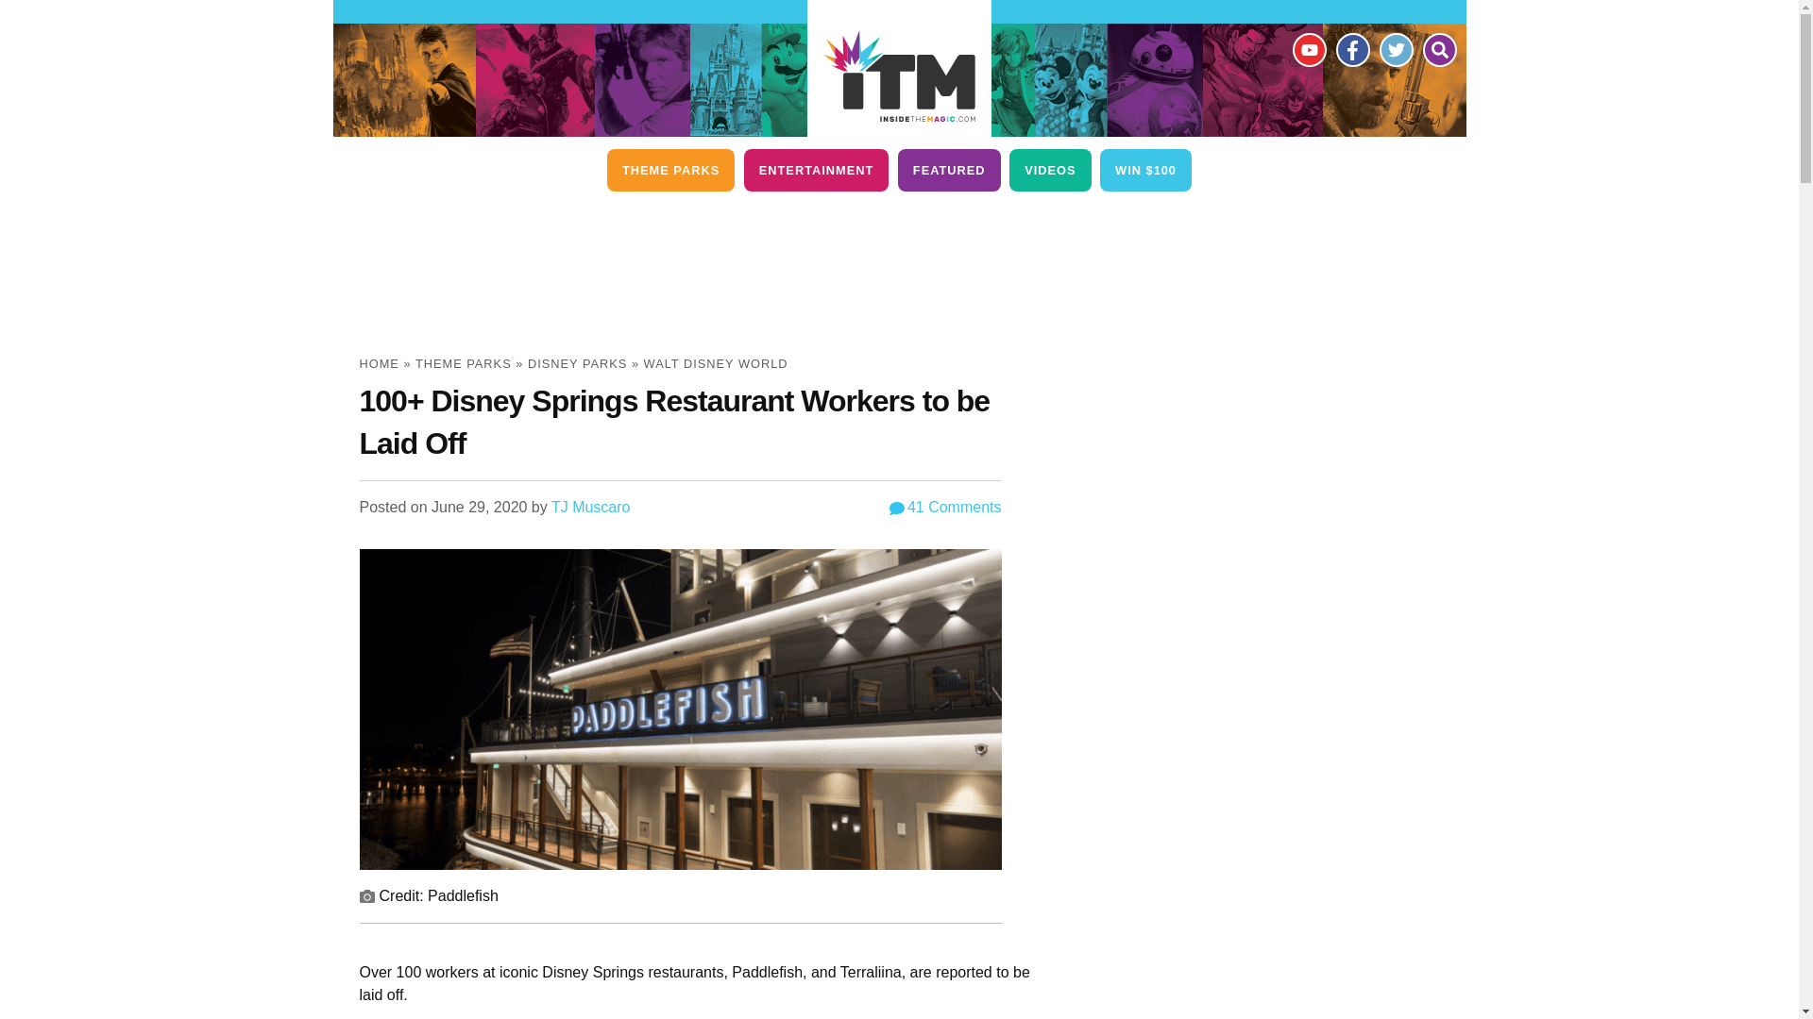 The image size is (1813, 1019). Describe the element at coordinates (1438, 49) in the screenshot. I see `Search` at that location.